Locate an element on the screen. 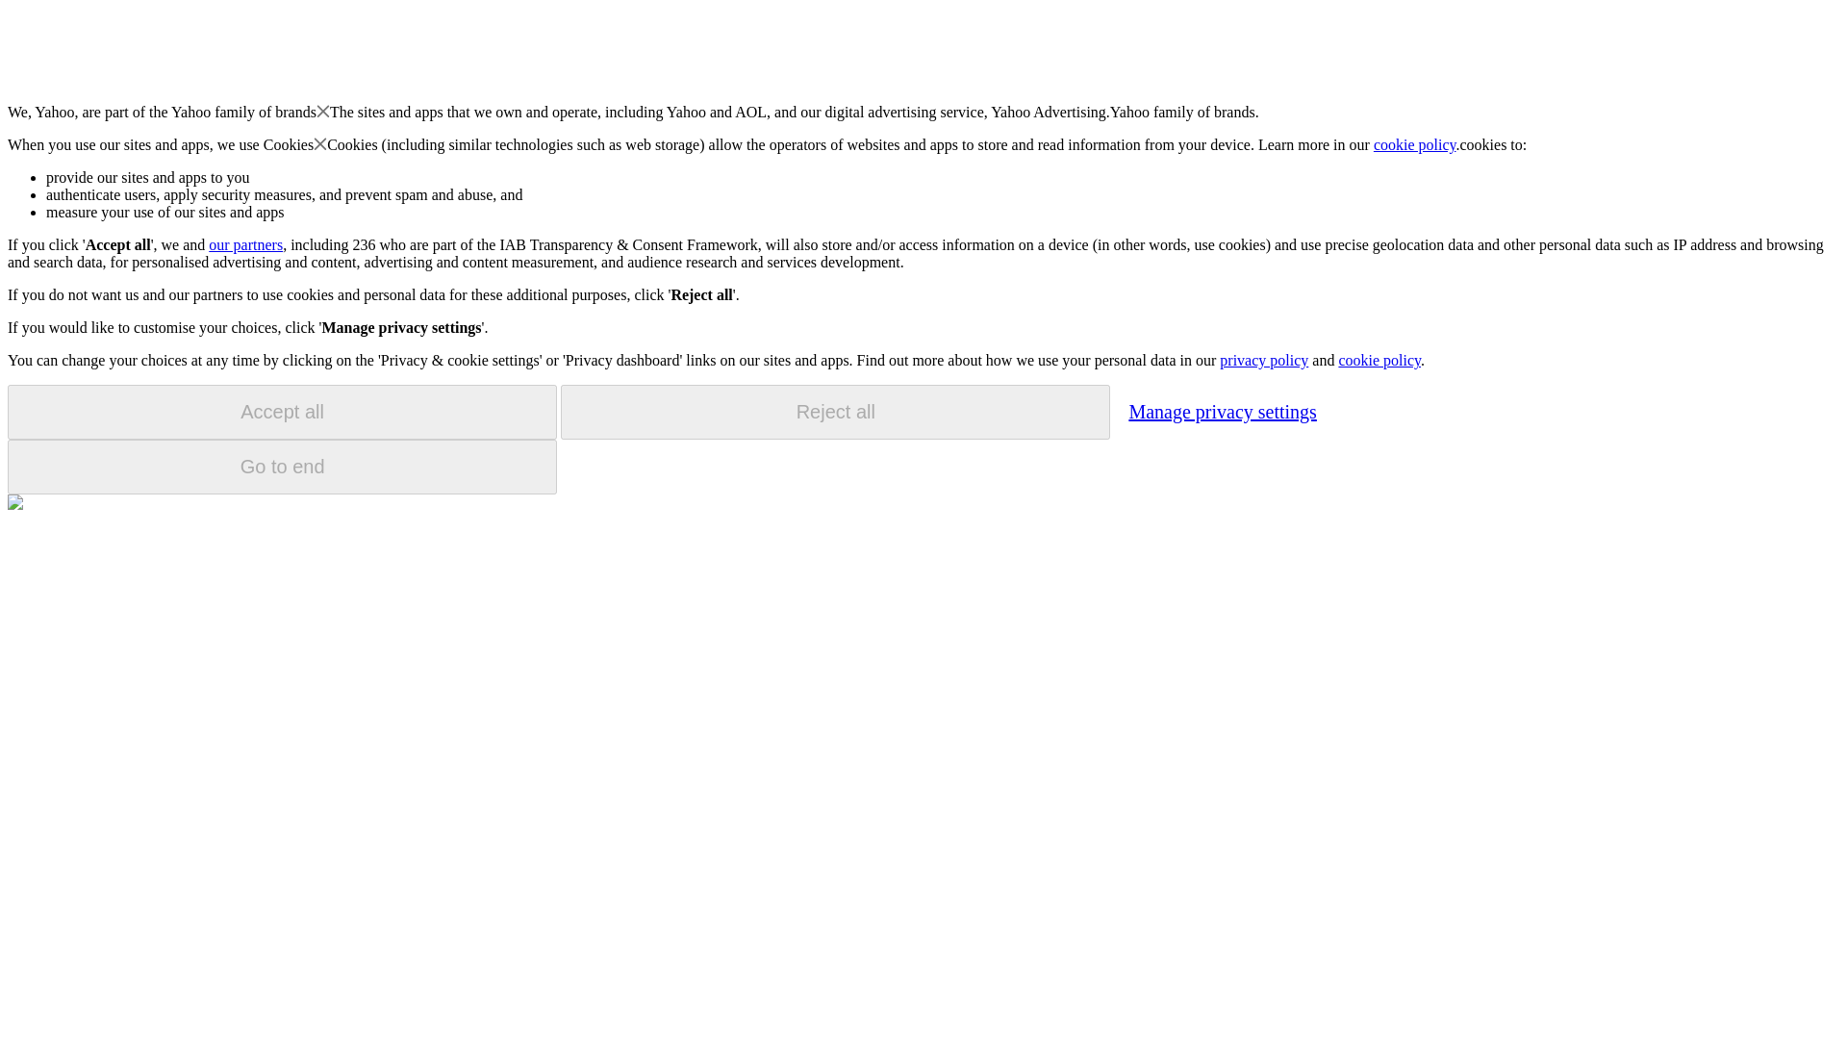  Go to end is located at coordinates (282, 467).